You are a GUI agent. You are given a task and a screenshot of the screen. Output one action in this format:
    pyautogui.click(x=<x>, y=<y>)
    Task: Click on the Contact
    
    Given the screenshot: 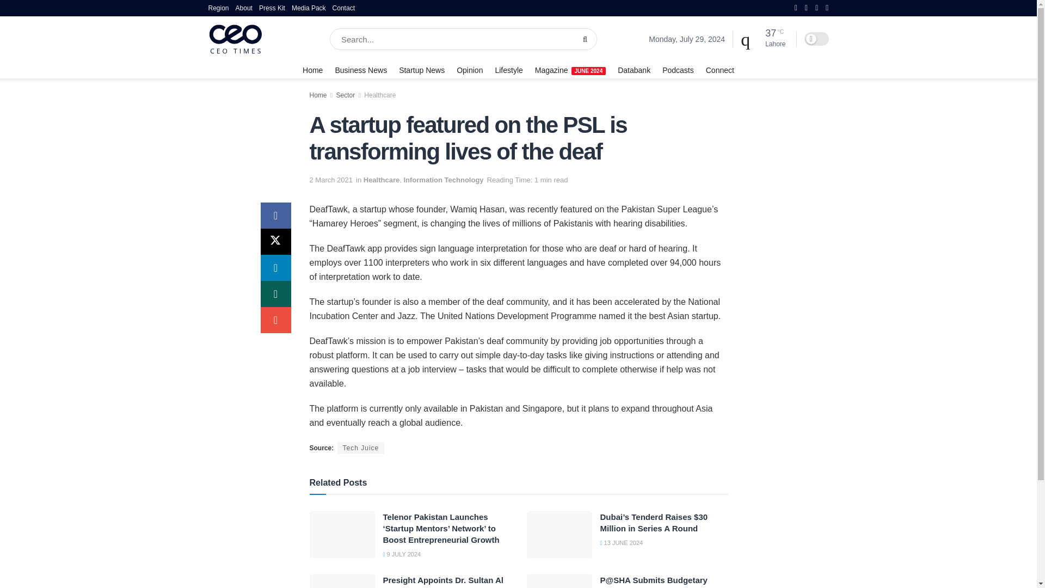 What is the action you would take?
    pyautogui.click(x=343, y=8)
    